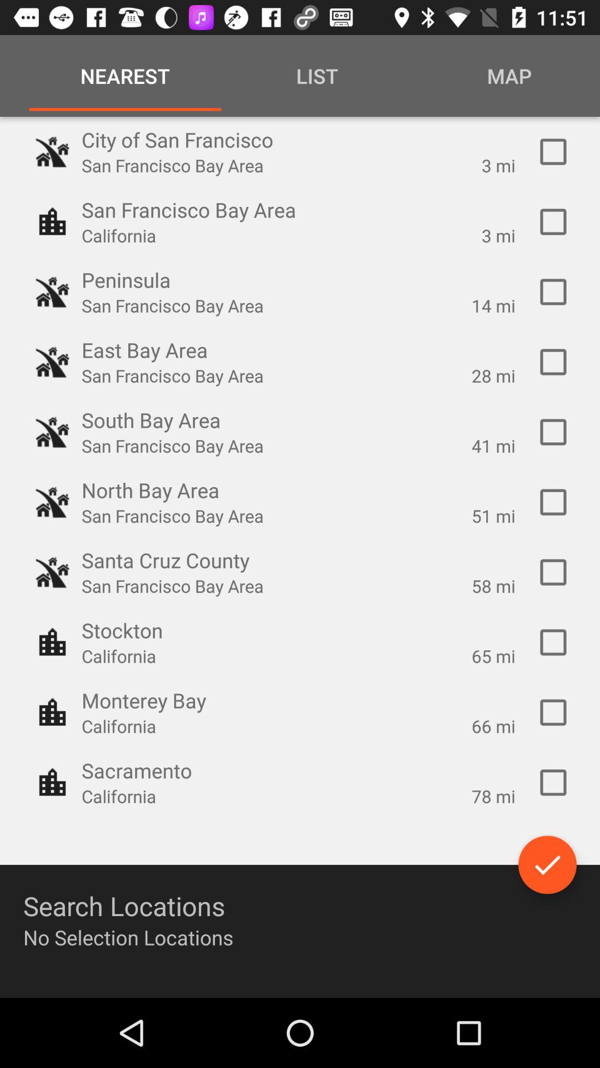  I want to click on select this location, so click(553, 713).